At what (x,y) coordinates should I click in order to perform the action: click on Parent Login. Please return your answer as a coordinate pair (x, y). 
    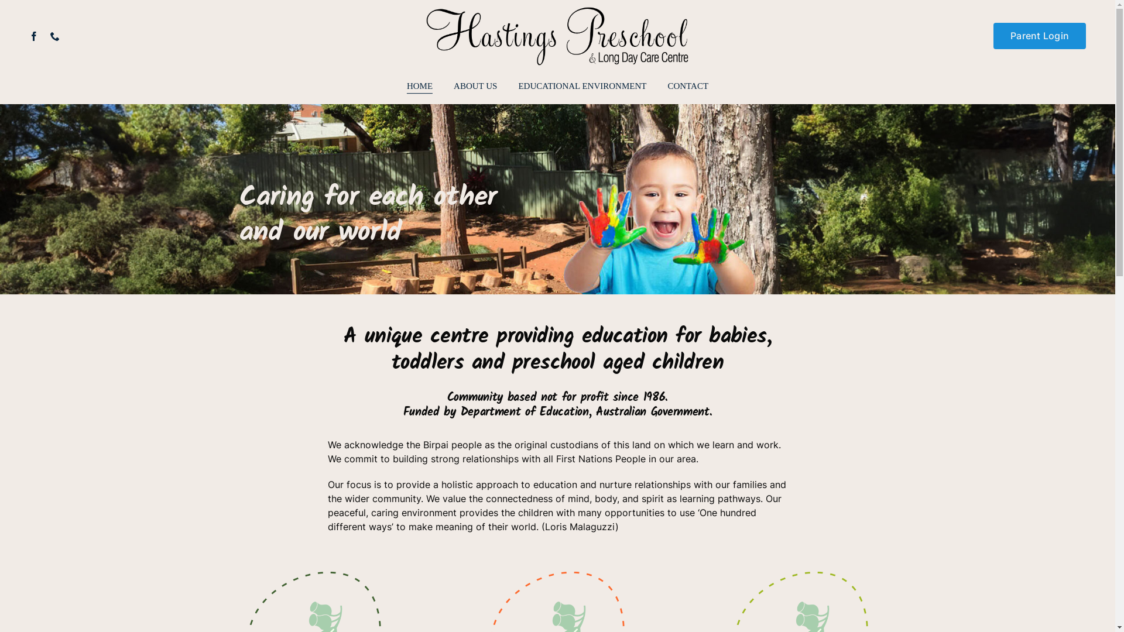
    Looking at the image, I should click on (1040, 36).